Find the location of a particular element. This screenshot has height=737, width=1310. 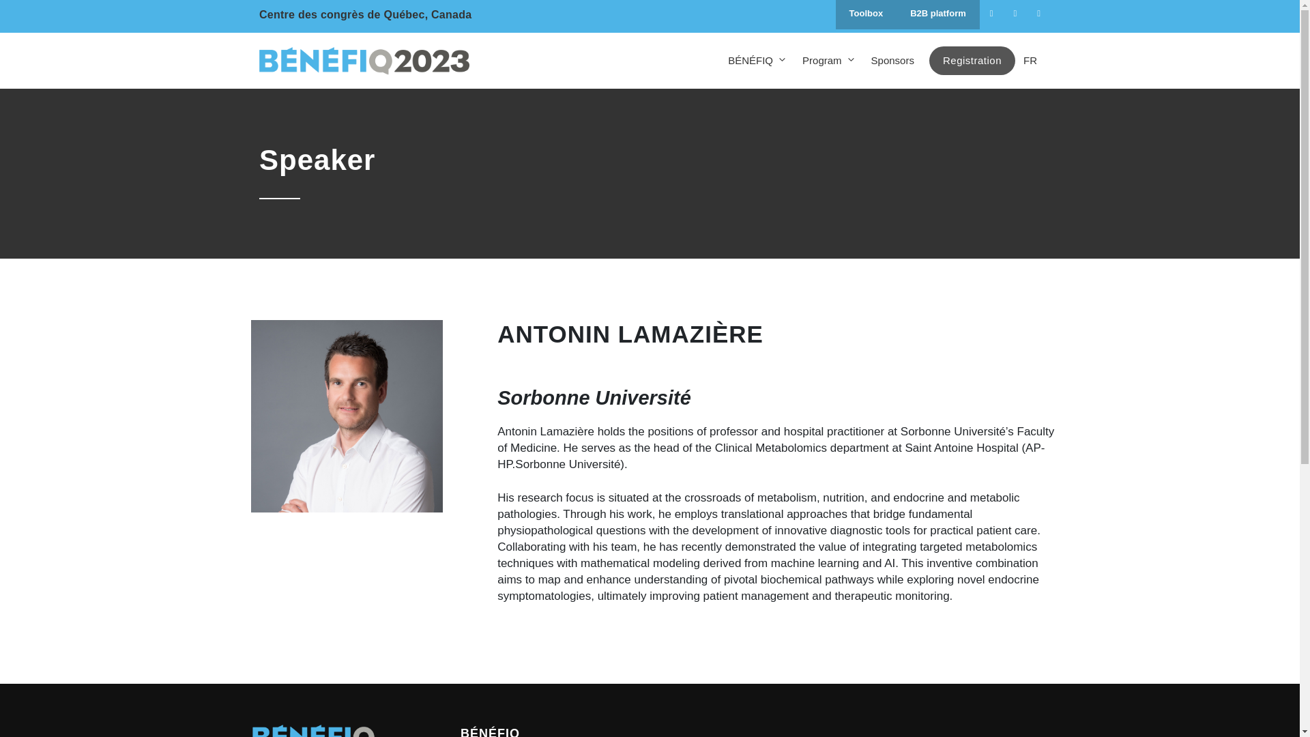

Sponsors is located at coordinates (892, 60).